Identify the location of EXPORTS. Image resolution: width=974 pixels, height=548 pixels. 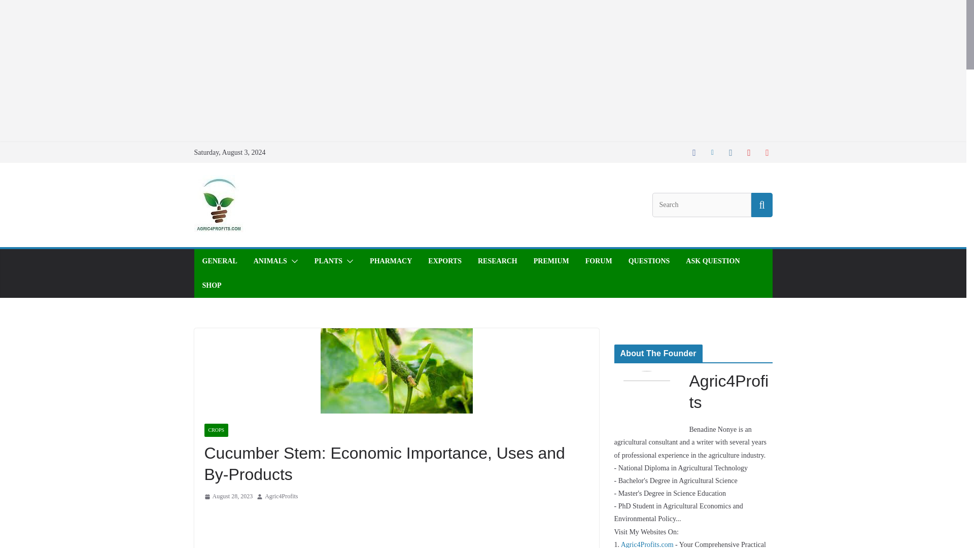
(445, 261).